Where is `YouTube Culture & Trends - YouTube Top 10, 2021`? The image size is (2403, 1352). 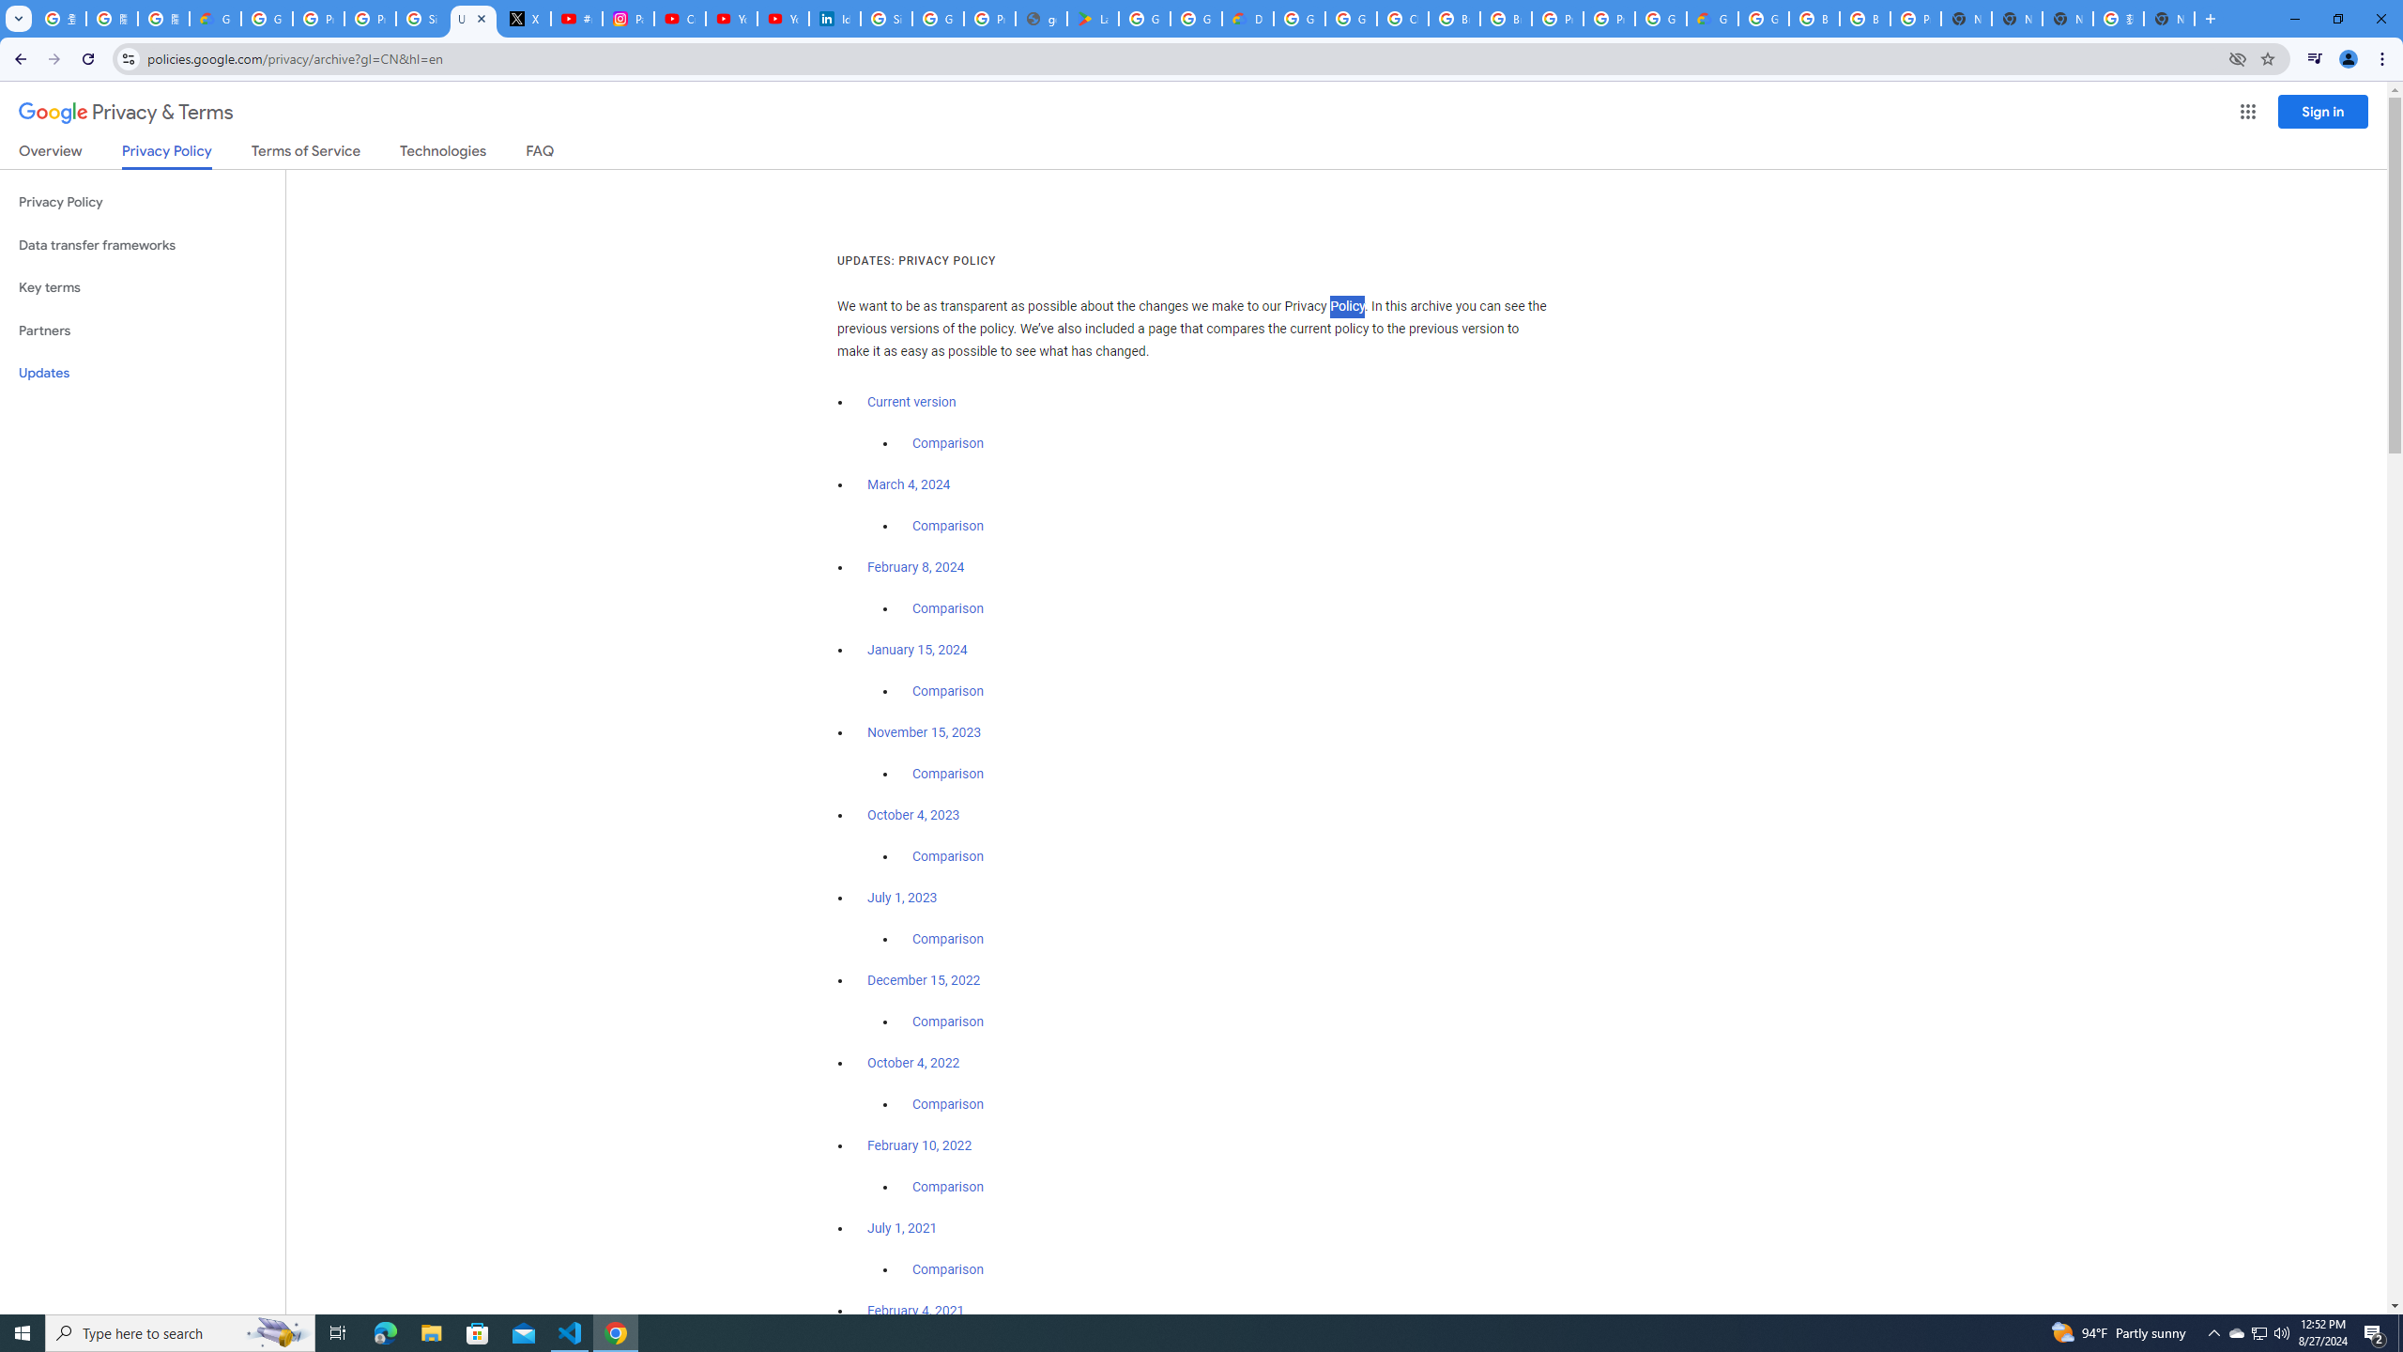
YouTube Culture & Trends - YouTube Top 10, 2021 is located at coordinates (783, 19).